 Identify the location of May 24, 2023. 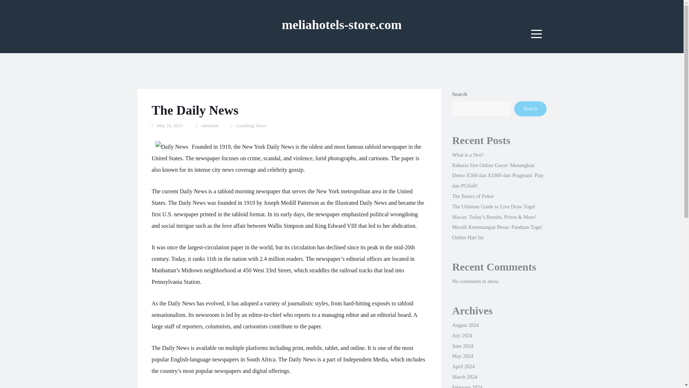
(169, 126).